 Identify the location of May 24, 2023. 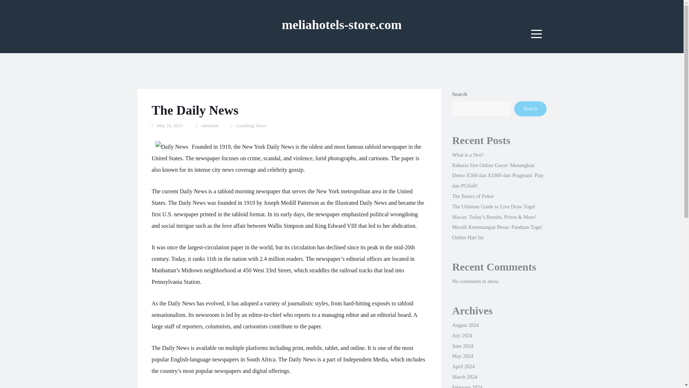
(169, 126).